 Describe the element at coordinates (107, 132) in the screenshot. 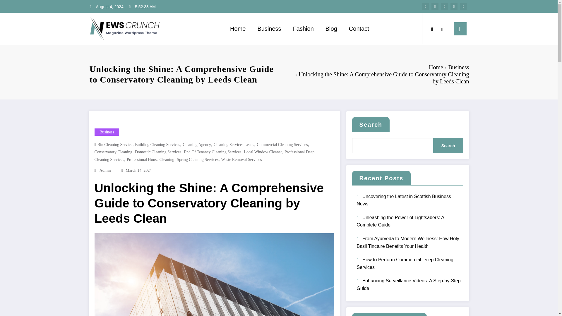

I see `Business` at that location.